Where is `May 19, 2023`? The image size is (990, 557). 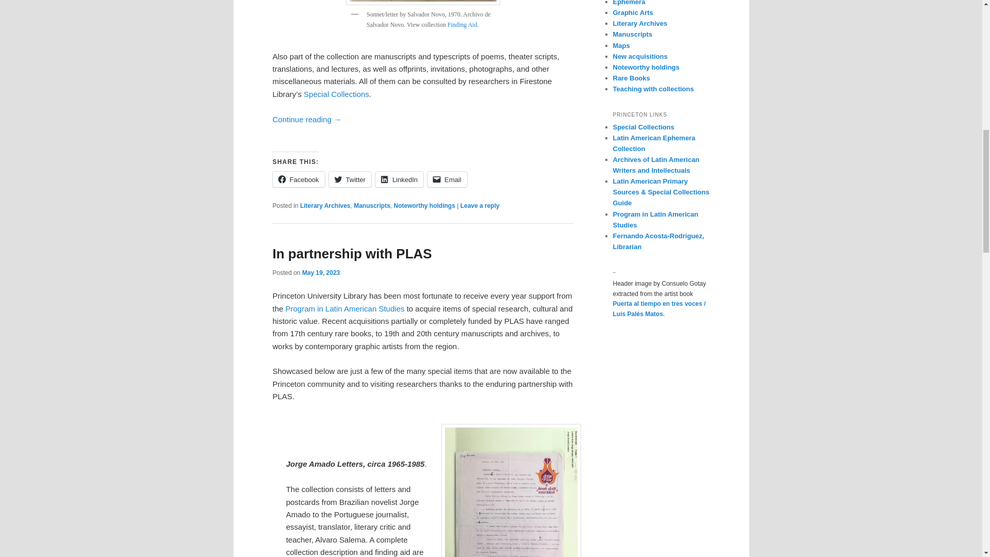
May 19, 2023 is located at coordinates (321, 272).